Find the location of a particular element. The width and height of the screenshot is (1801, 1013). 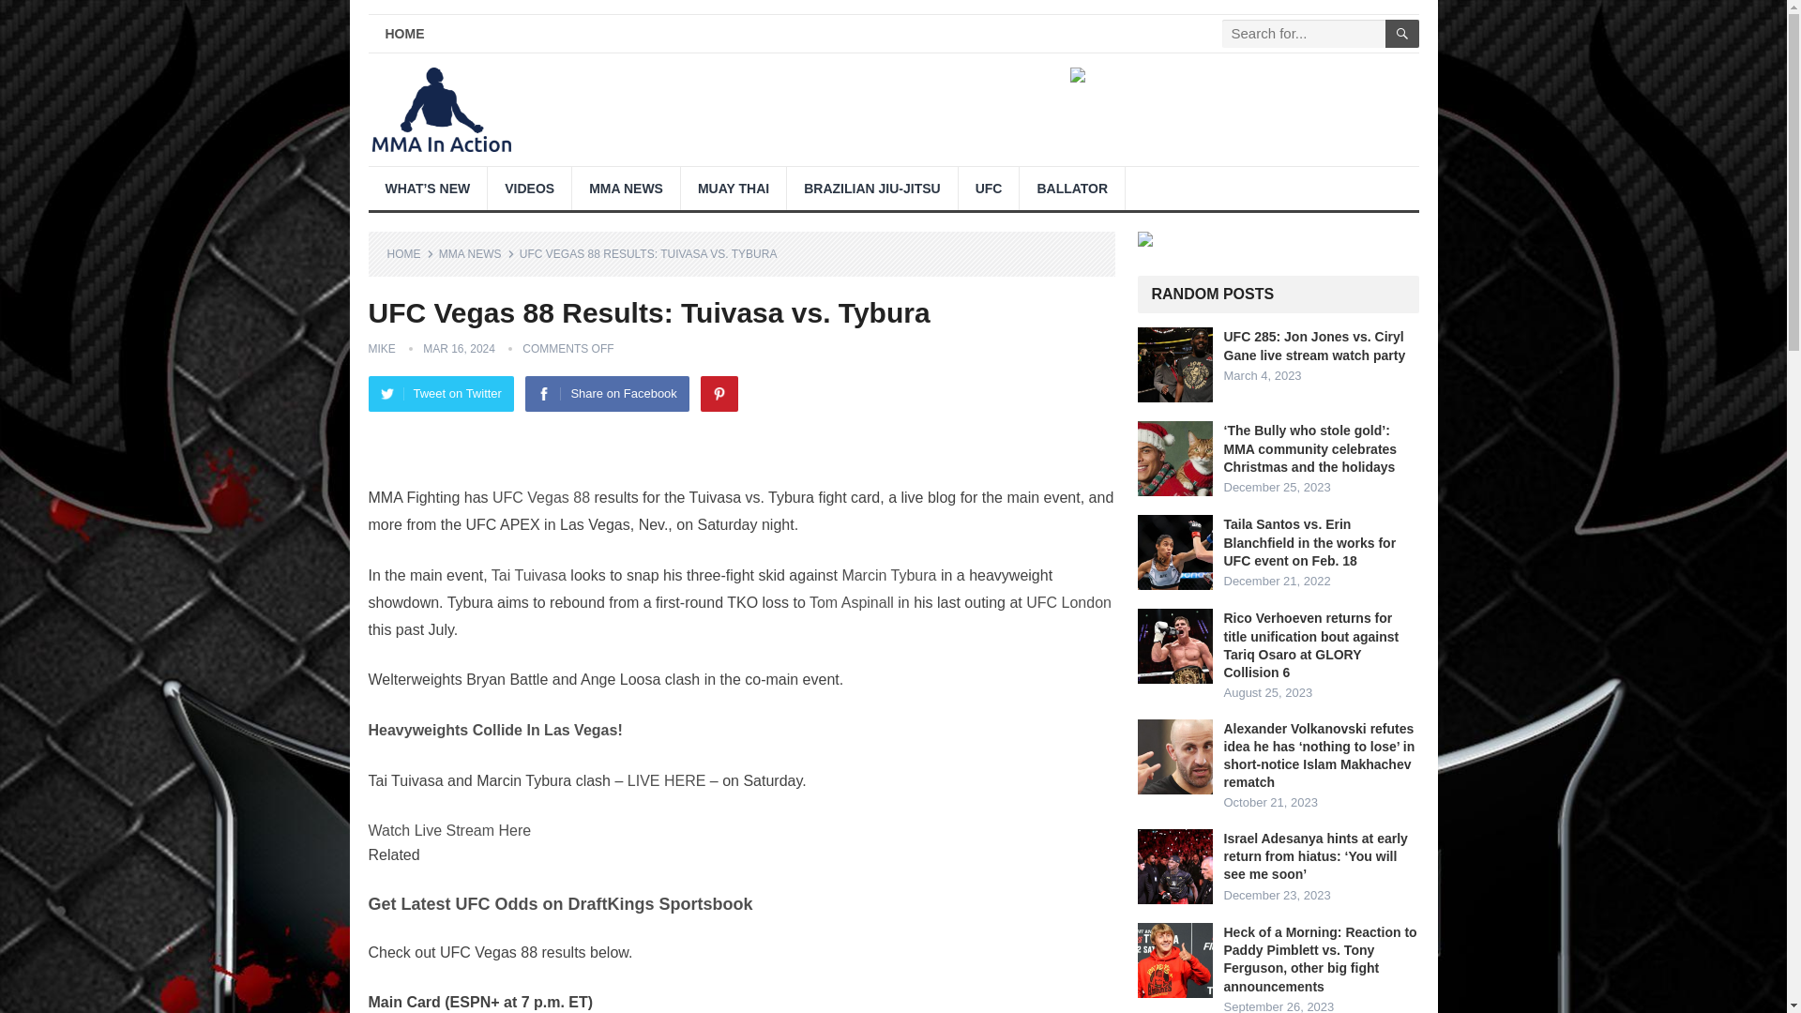

MUAY THAI is located at coordinates (733, 188).